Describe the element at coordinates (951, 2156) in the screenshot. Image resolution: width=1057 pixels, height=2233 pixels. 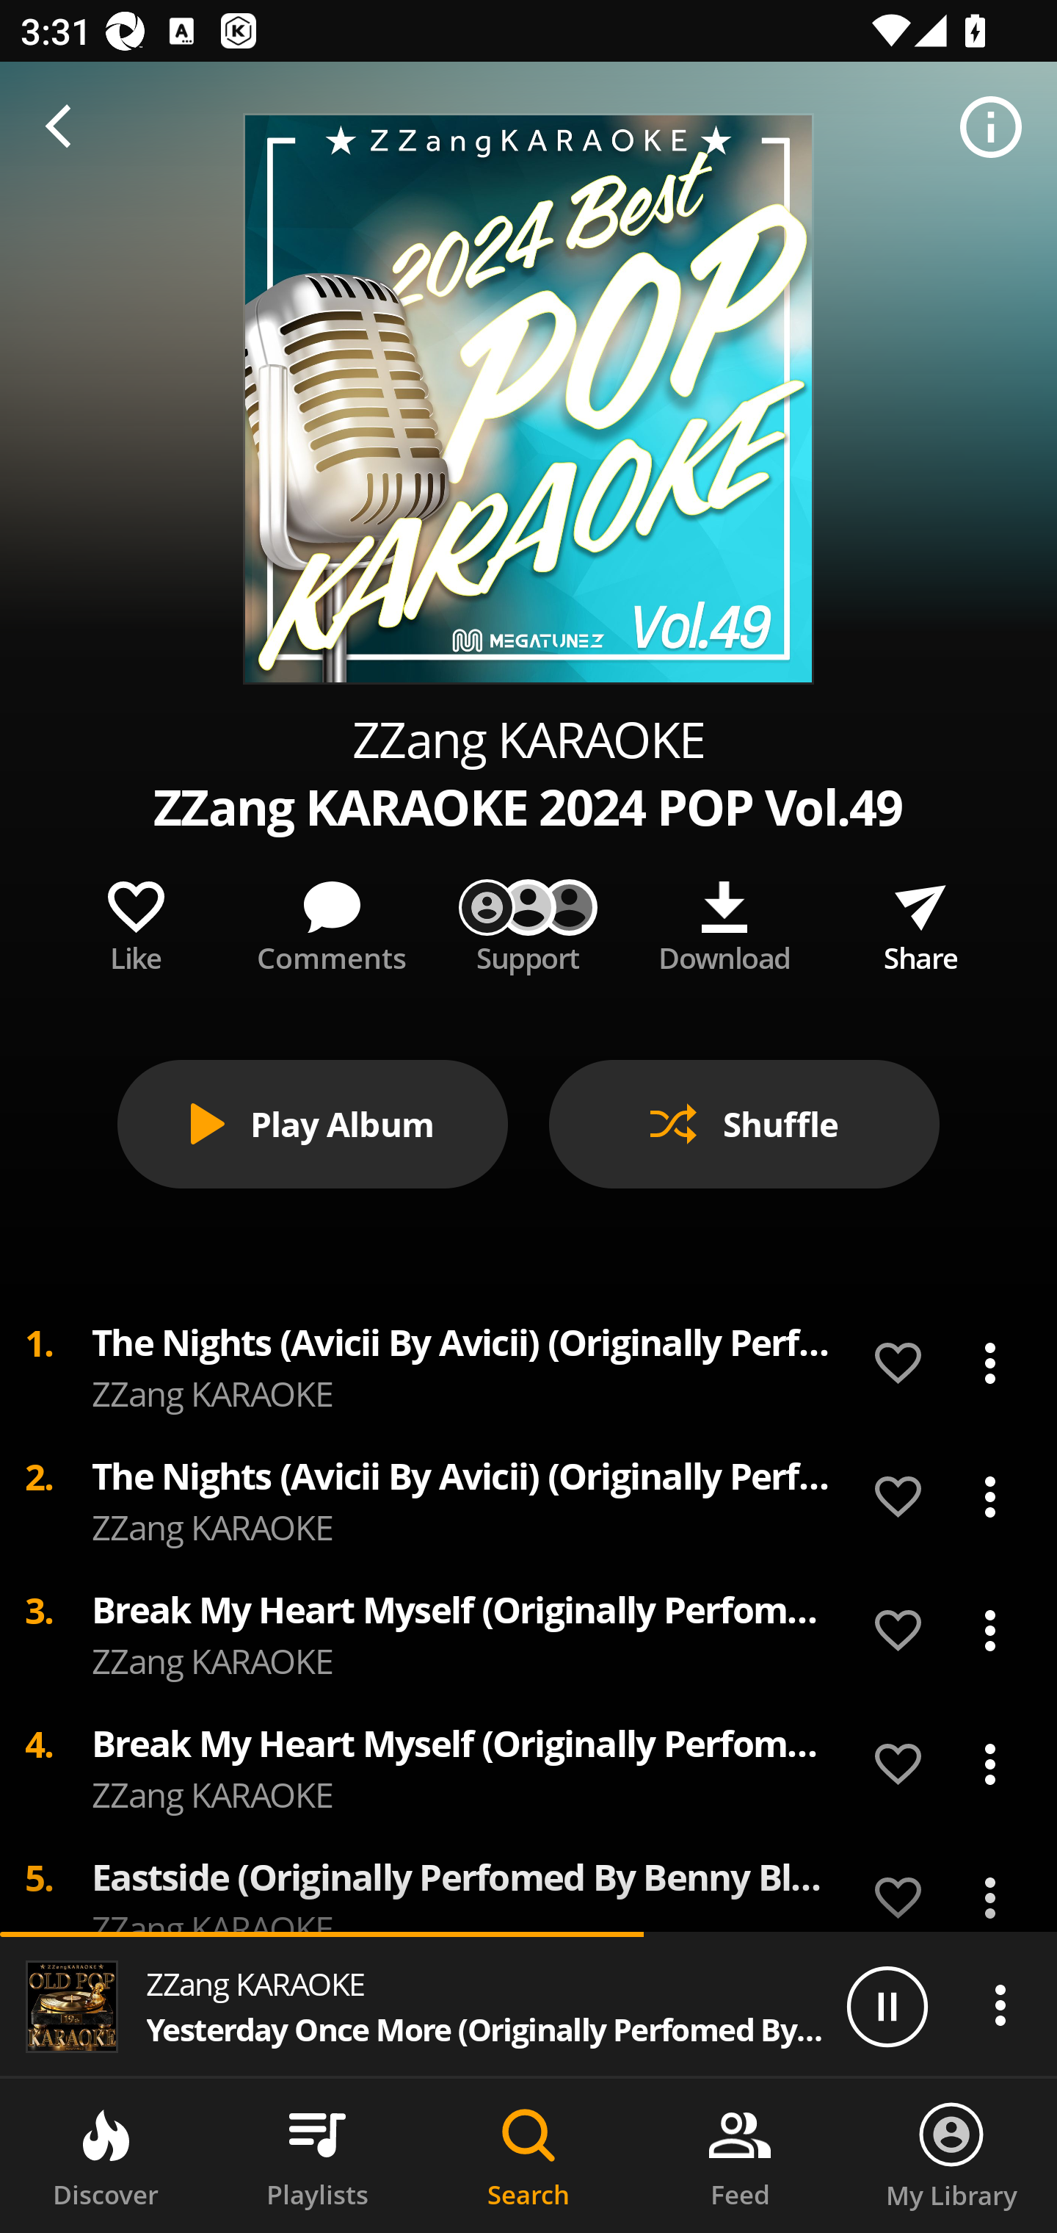
I see `My Library` at that location.